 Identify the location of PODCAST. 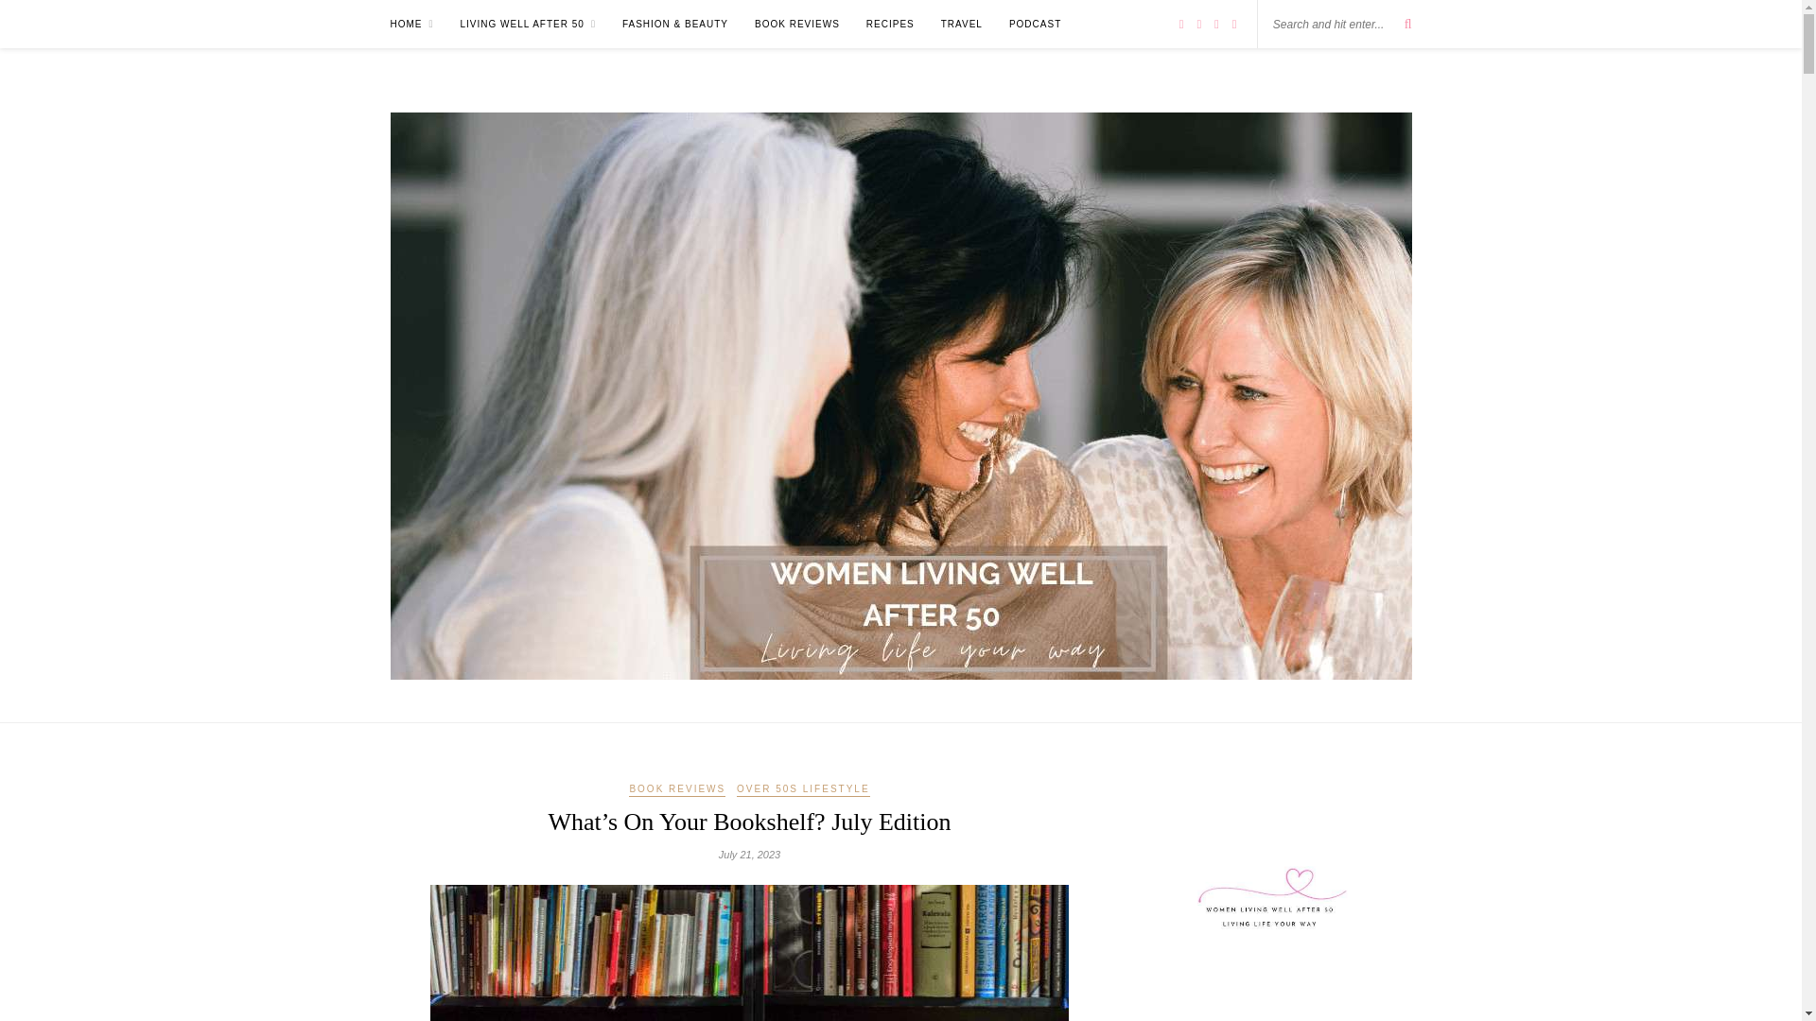
(1035, 24).